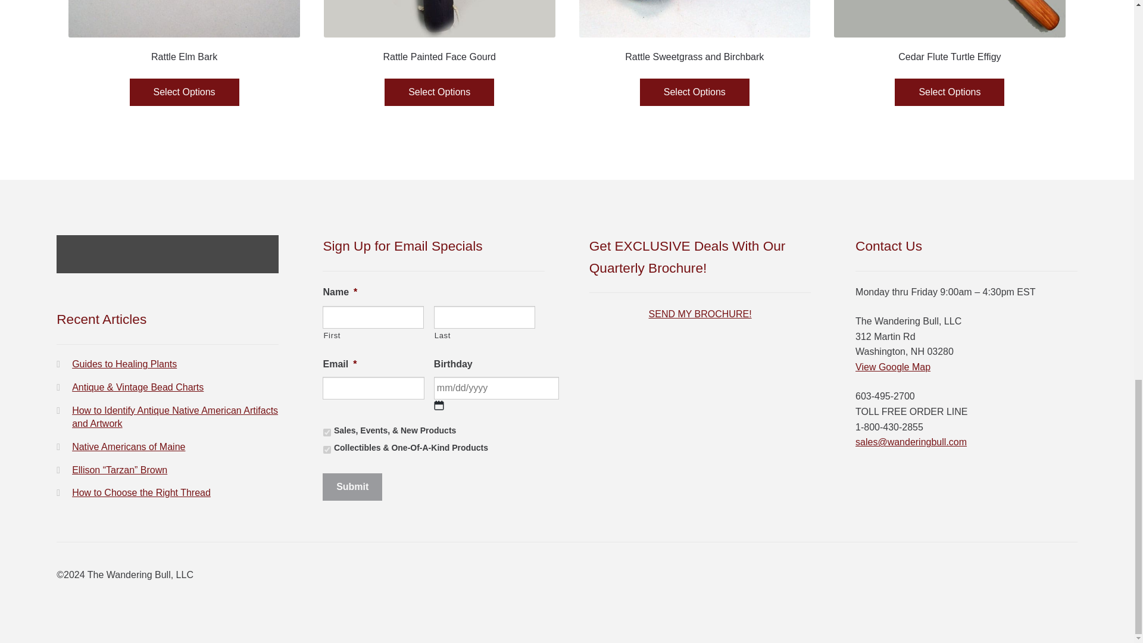 The height and width of the screenshot is (643, 1143). I want to click on Select date, so click(439, 405).